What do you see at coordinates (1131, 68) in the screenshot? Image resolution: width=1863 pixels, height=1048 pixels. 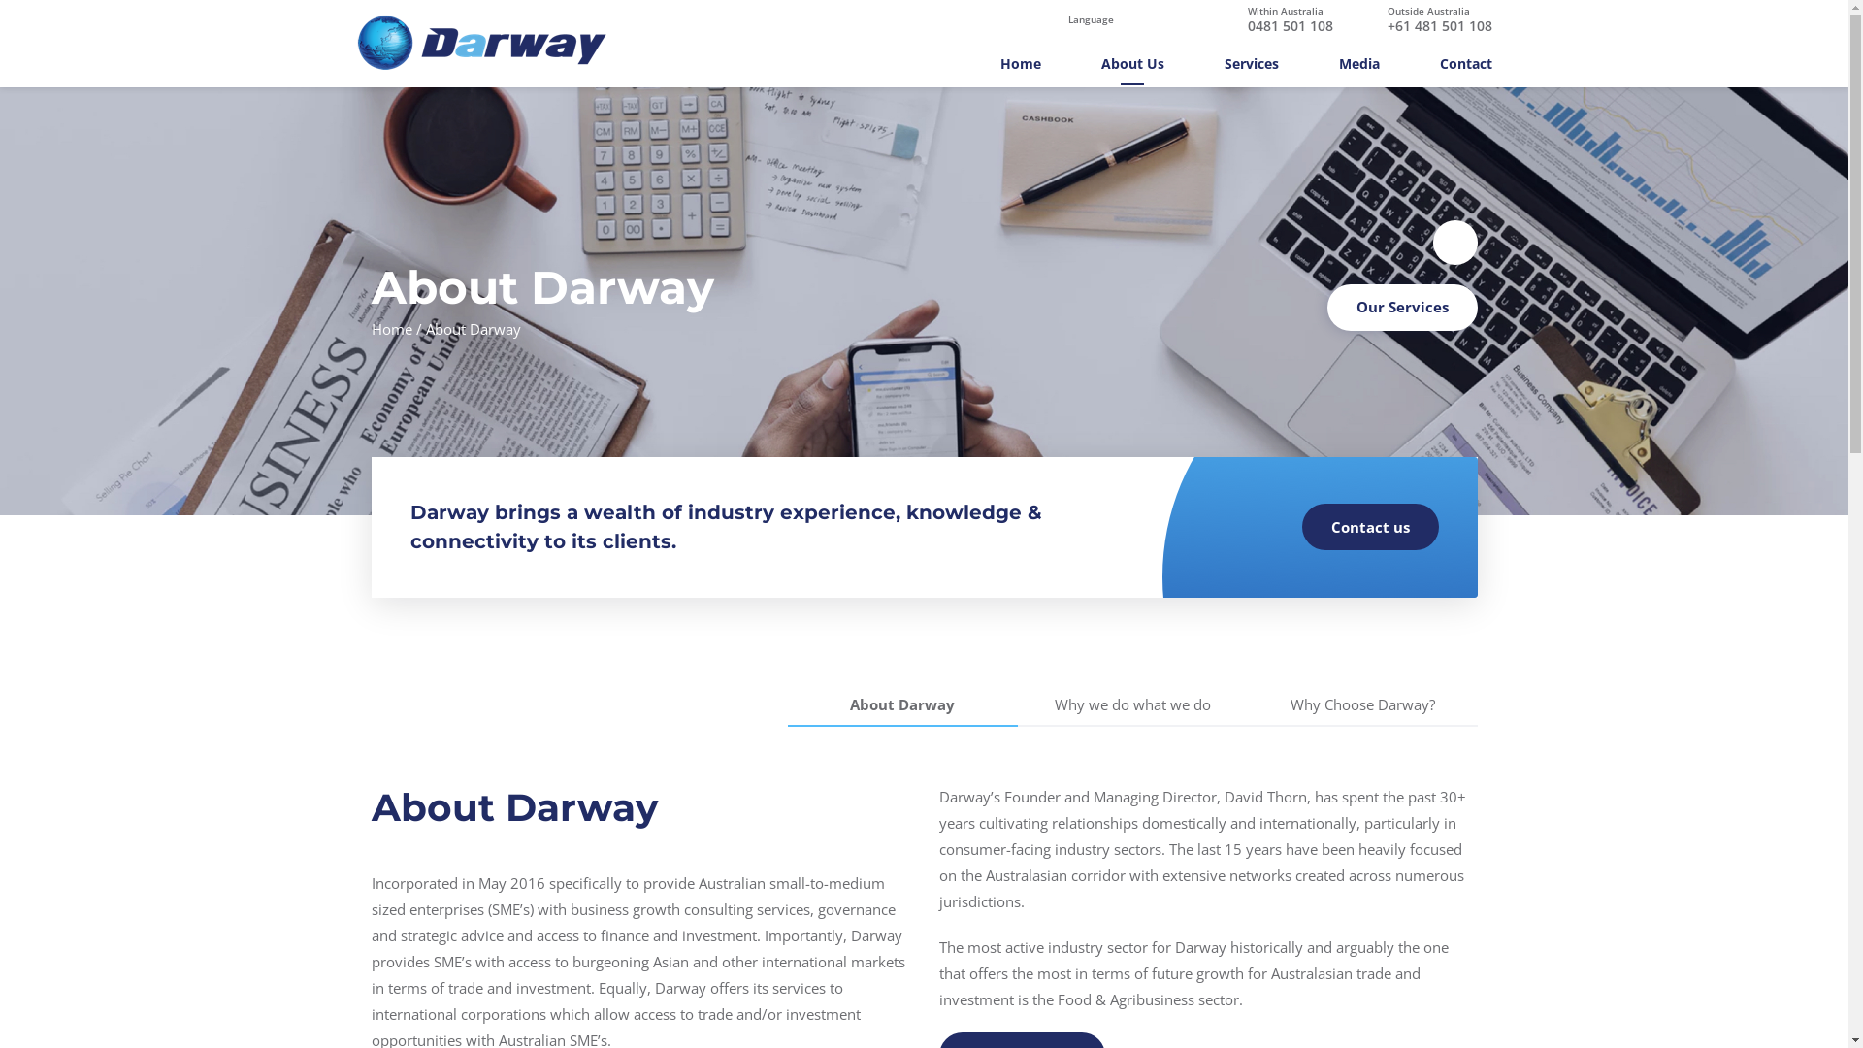 I see `About Us` at bounding box center [1131, 68].